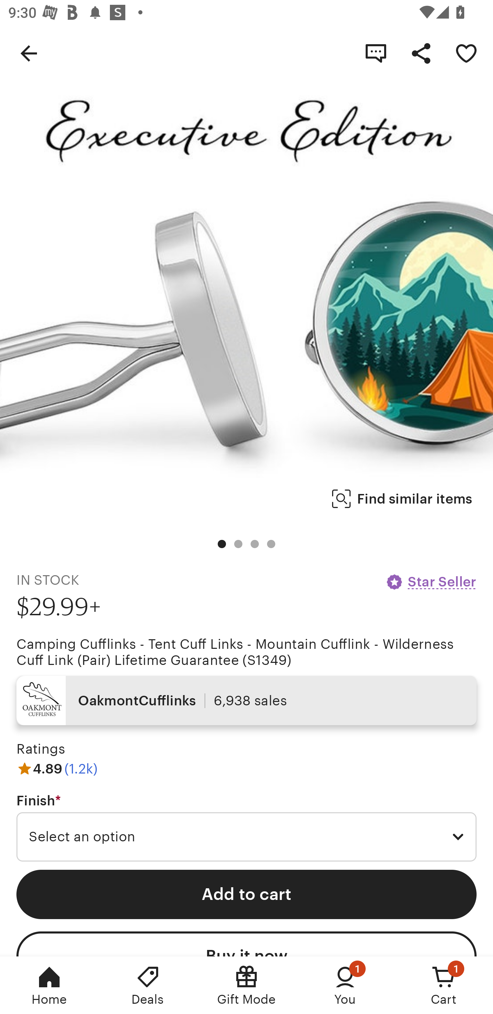  What do you see at coordinates (246, 894) in the screenshot?
I see `Add to cart` at bounding box center [246, 894].